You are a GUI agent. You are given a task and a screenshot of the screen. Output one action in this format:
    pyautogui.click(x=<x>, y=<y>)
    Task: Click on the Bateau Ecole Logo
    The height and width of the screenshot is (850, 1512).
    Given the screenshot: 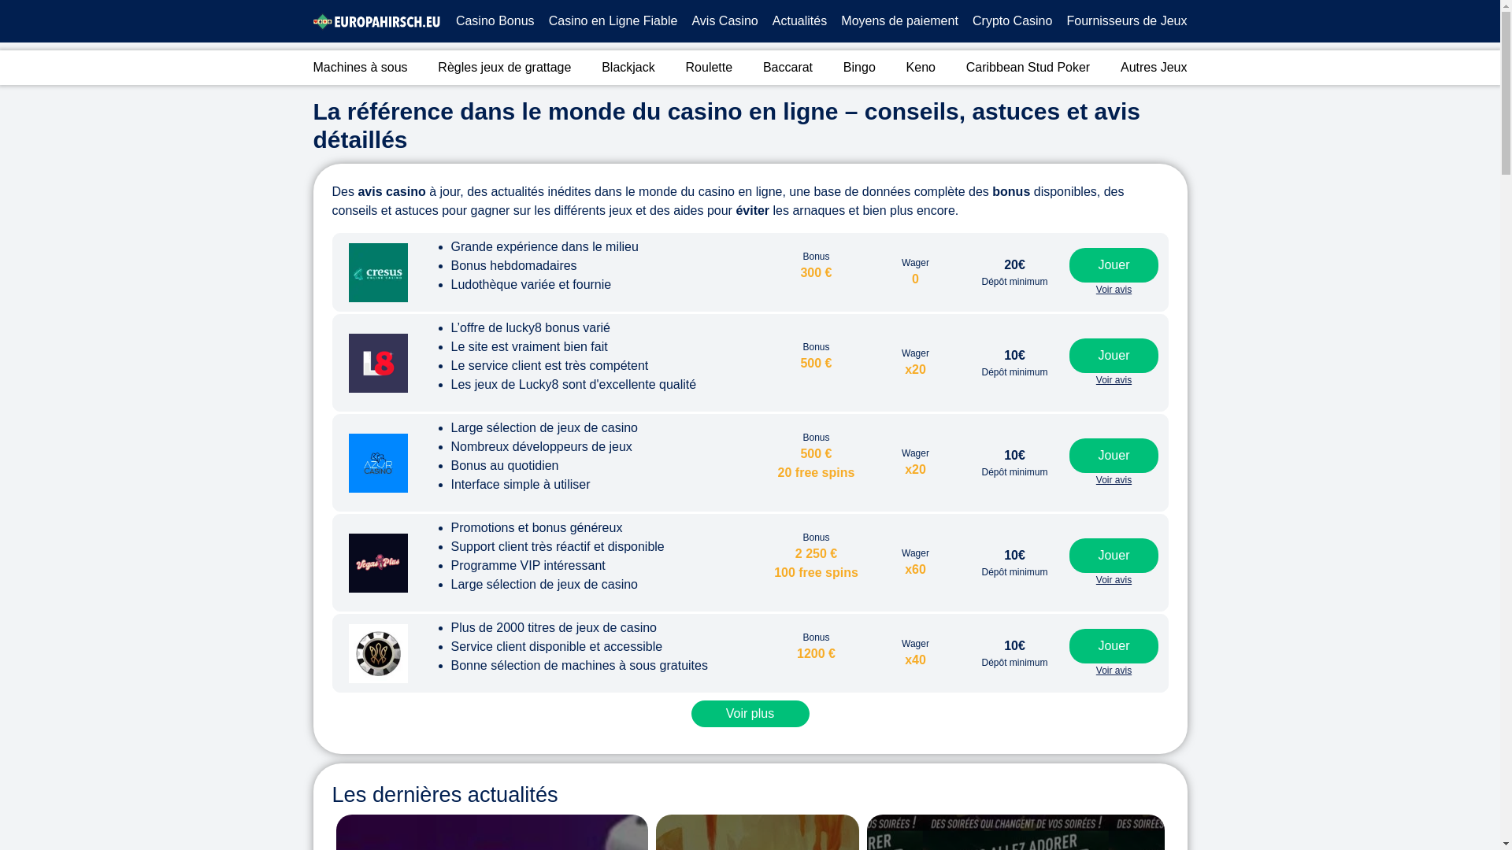 What is the action you would take?
    pyautogui.click(x=376, y=21)
    